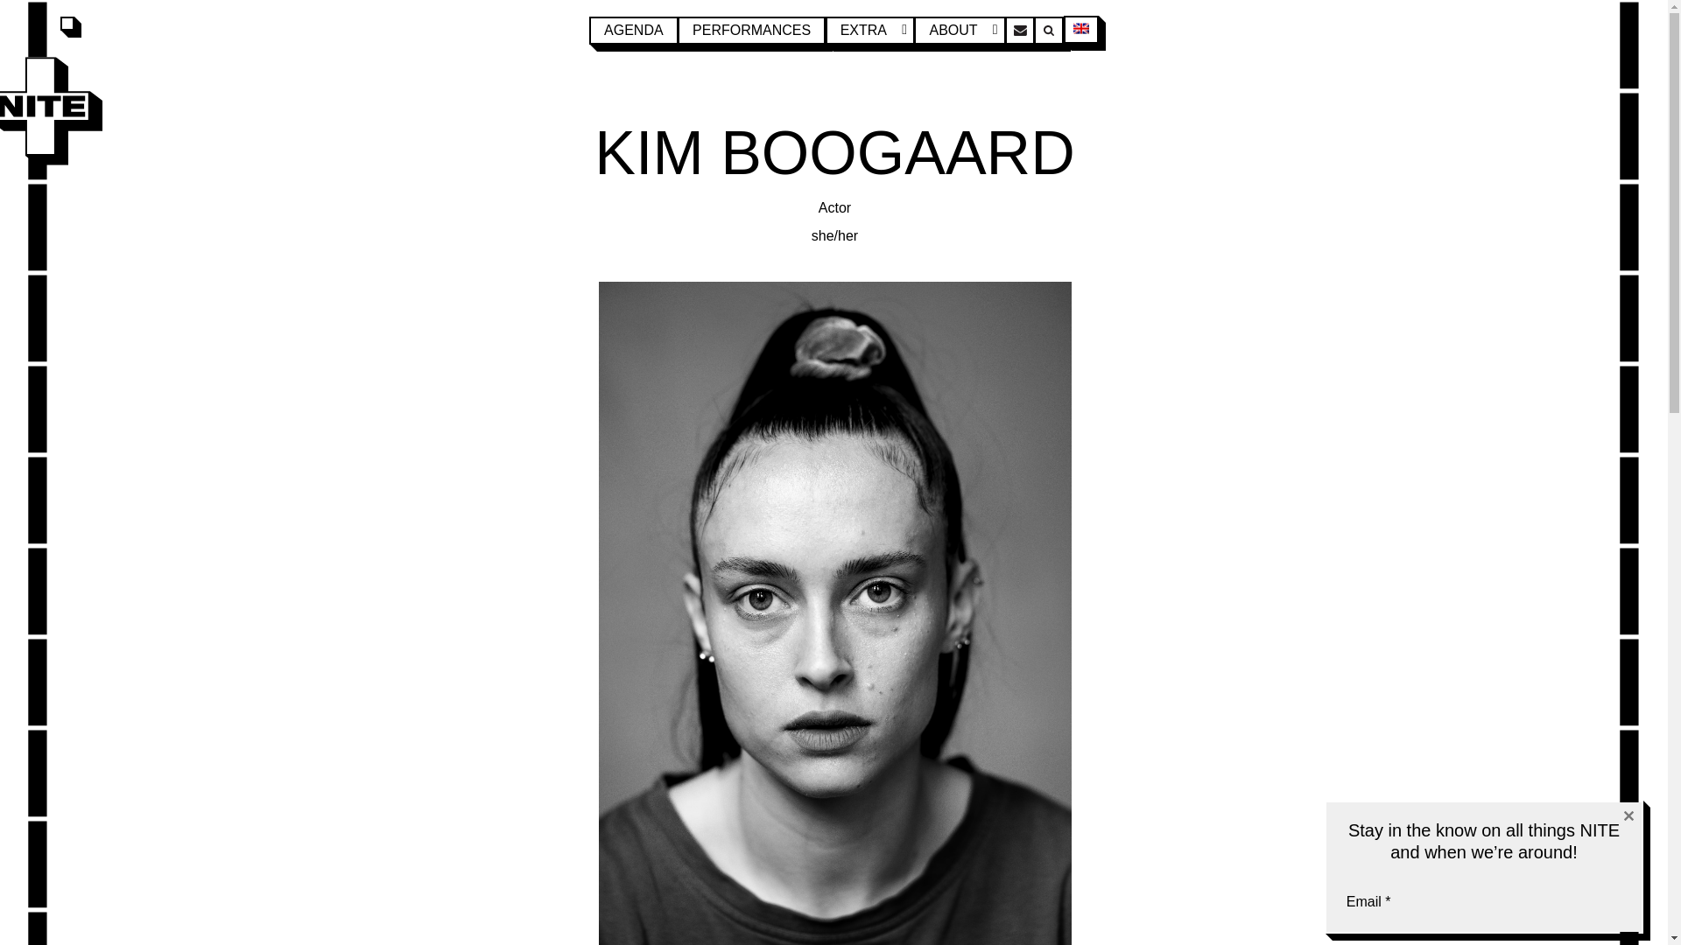 The width and height of the screenshot is (1681, 945). Describe the element at coordinates (751, 30) in the screenshot. I see `PERFORMANCES` at that location.